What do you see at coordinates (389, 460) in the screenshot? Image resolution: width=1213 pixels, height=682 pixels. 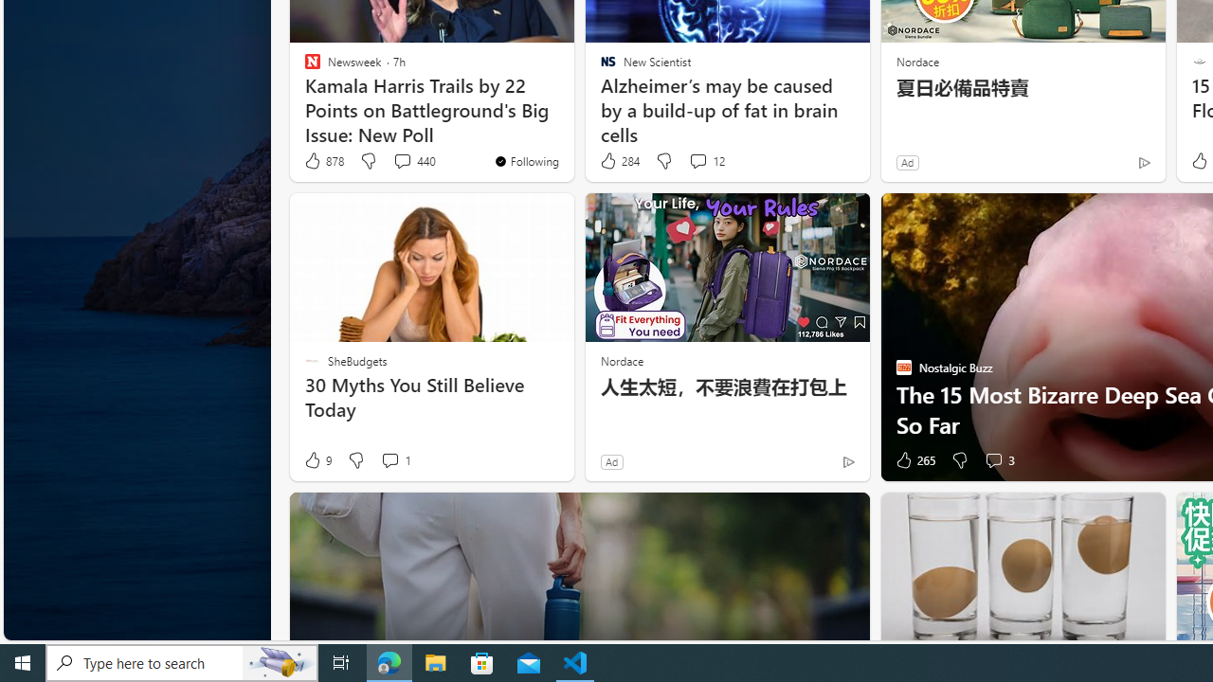 I see `View comments 1 Comment` at bounding box center [389, 460].